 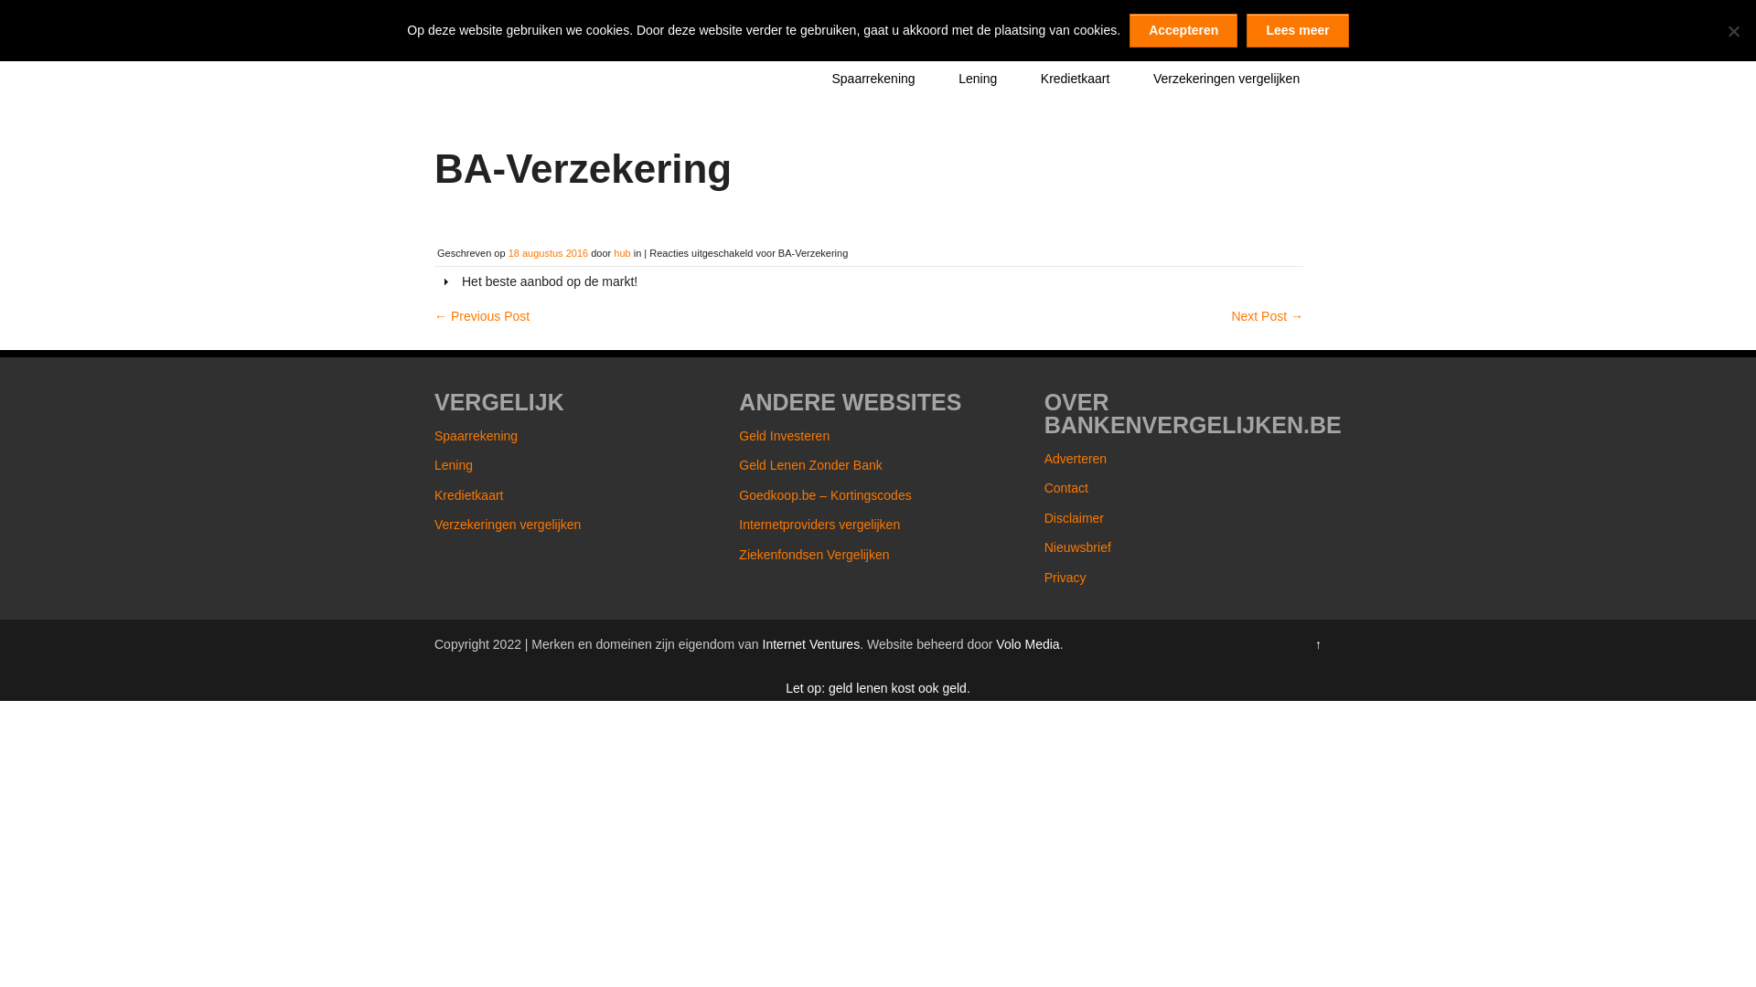 I want to click on Kredietkaart, so click(x=1076, y=79).